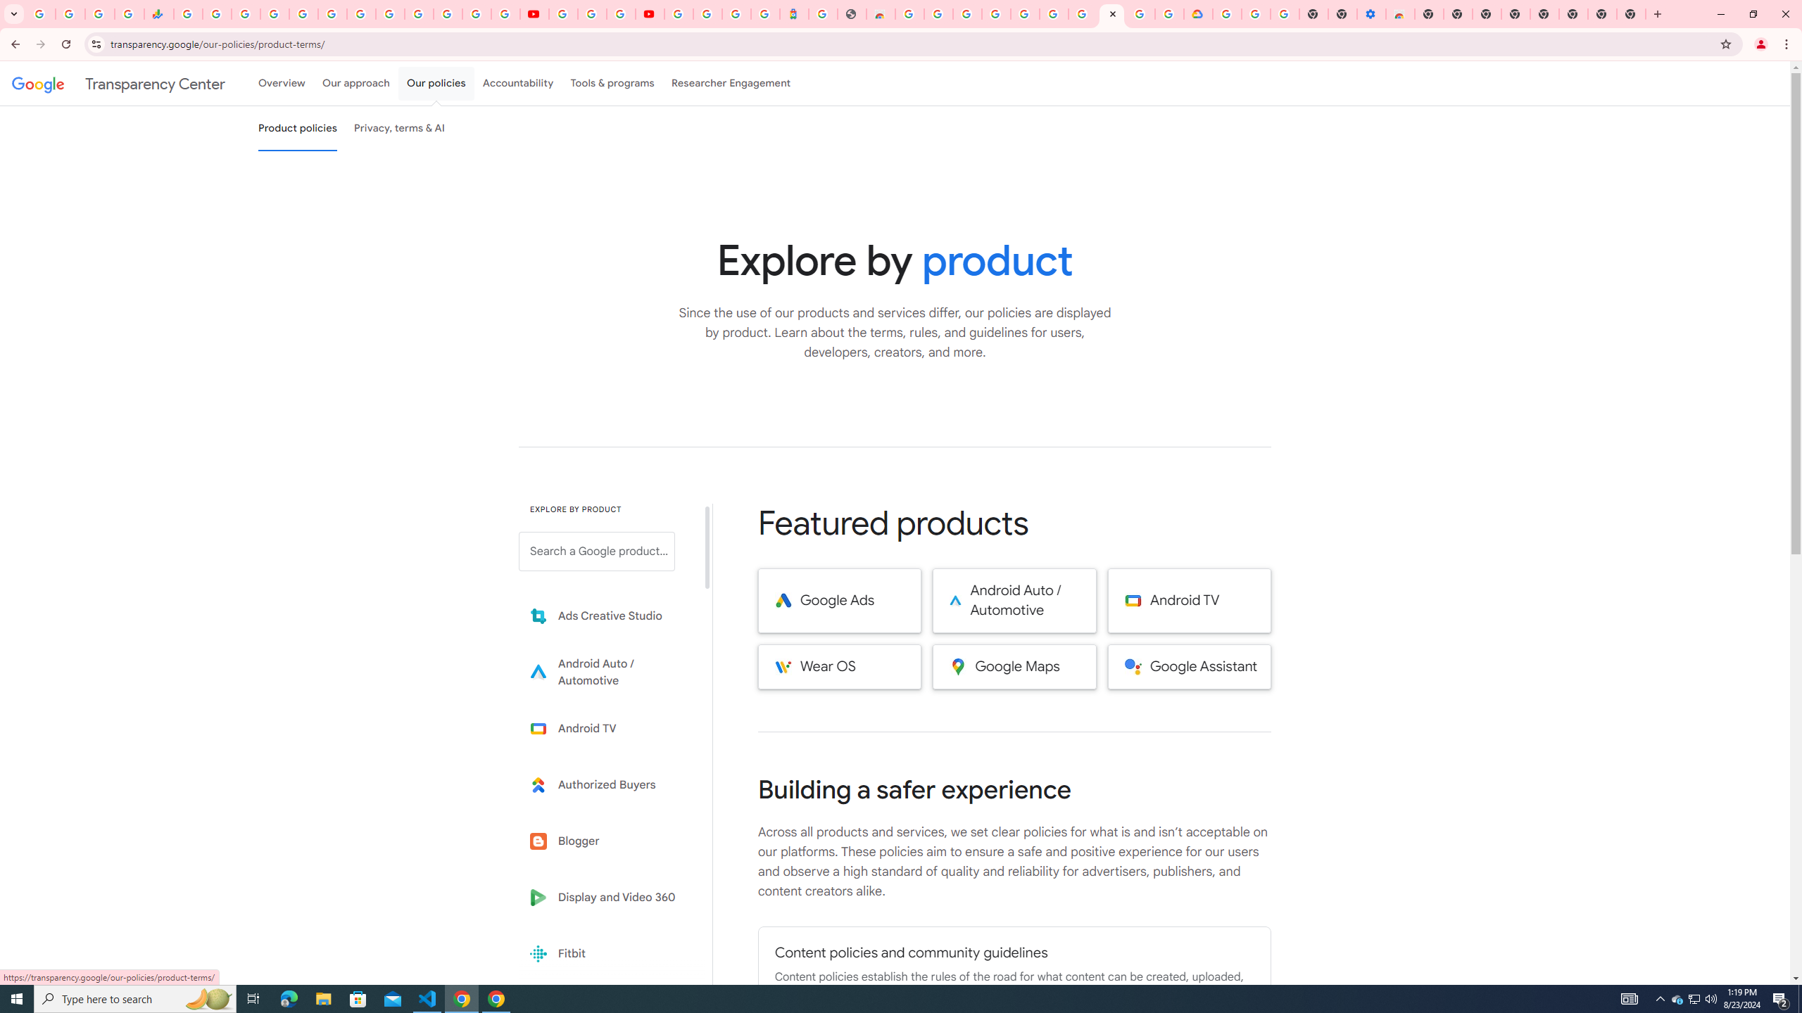  Describe the element at coordinates (1170, 14) in the screenshot. I see `Browse the Google Chrome Community - Google Chrome Community` at that location.